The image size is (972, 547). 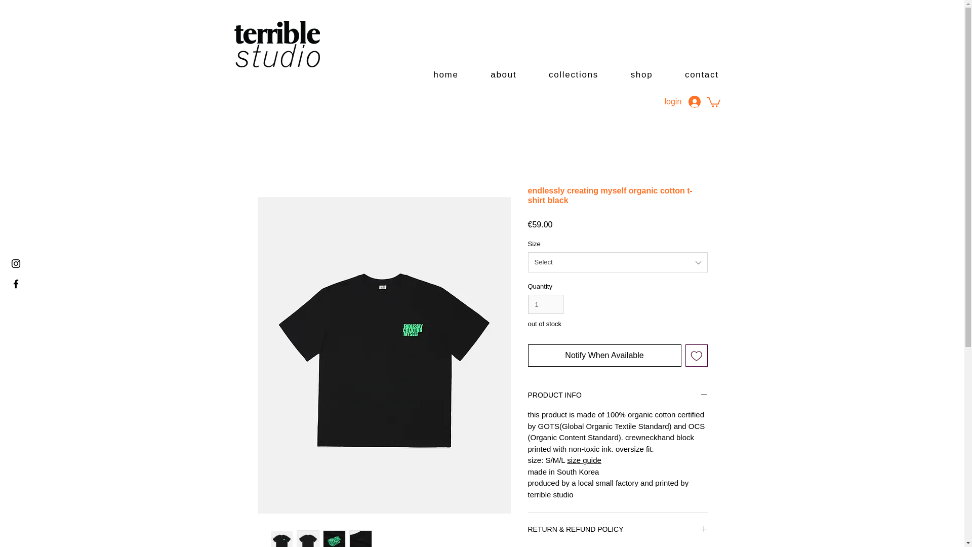 I want to click on size guide, so click(x=584, y=460).